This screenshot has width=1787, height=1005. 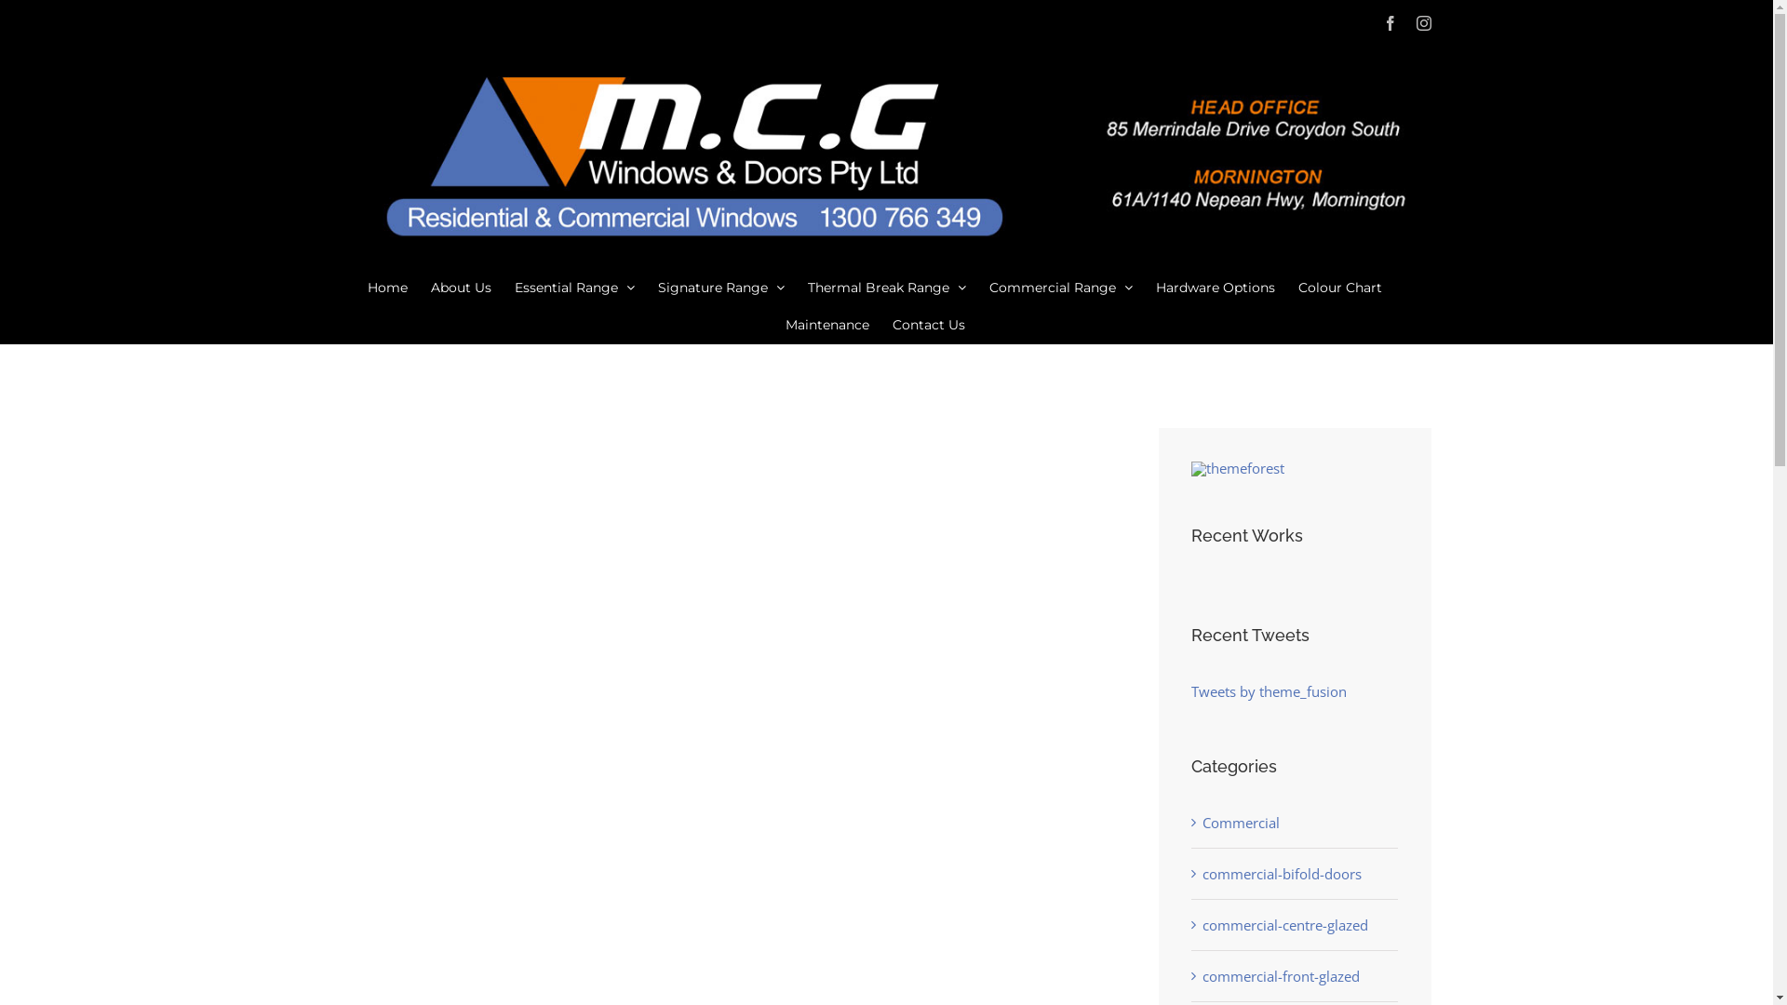 What do you see at coordinates (1296, 874) in the screenshot?
I see `commercial-bifold-doors` at bounding box center [1296, 874].